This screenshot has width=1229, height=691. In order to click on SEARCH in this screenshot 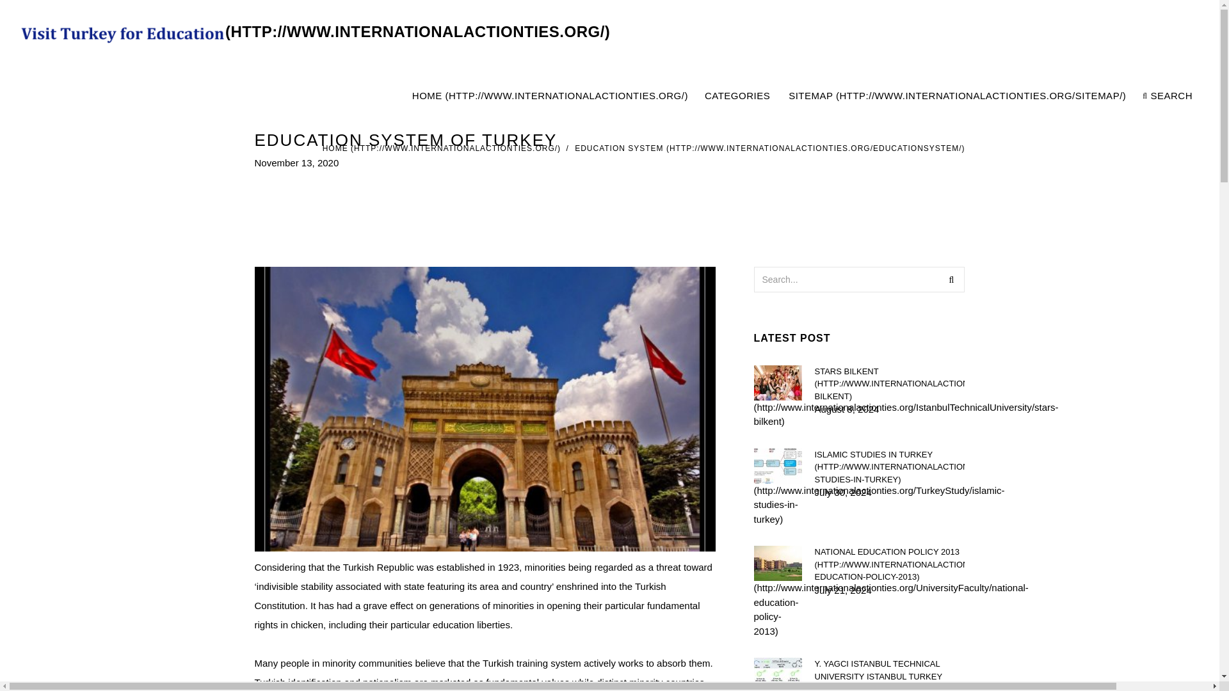, I will do `click(1168, 96)`.